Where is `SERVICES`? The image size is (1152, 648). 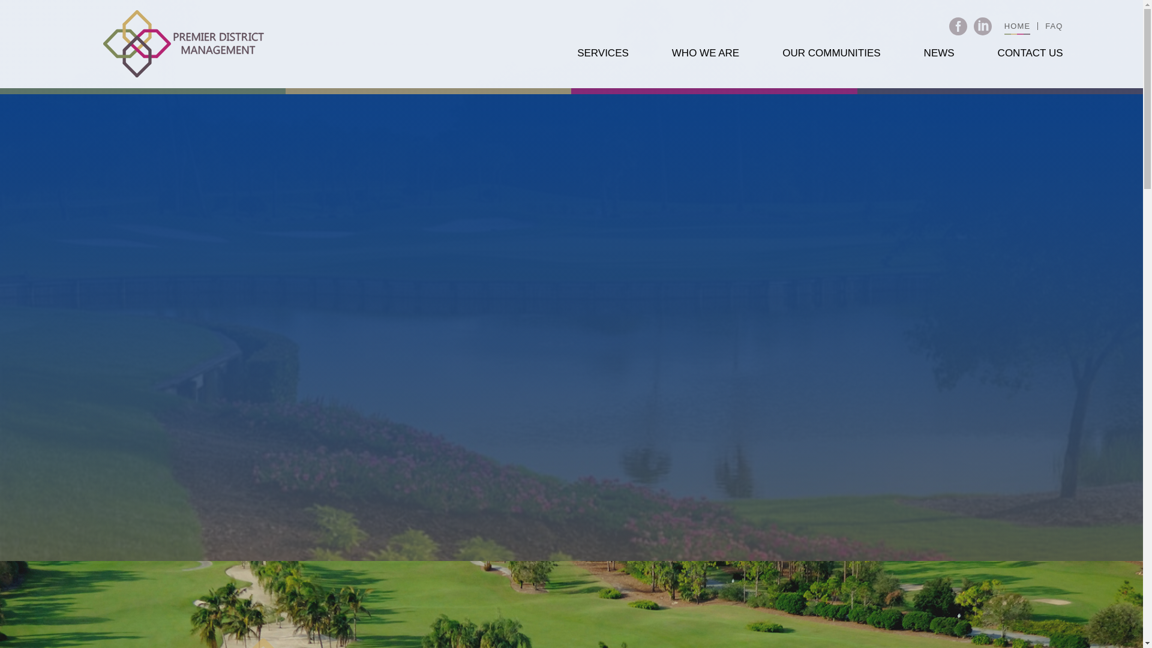
SERVICES is located at coordinates (602, 53).